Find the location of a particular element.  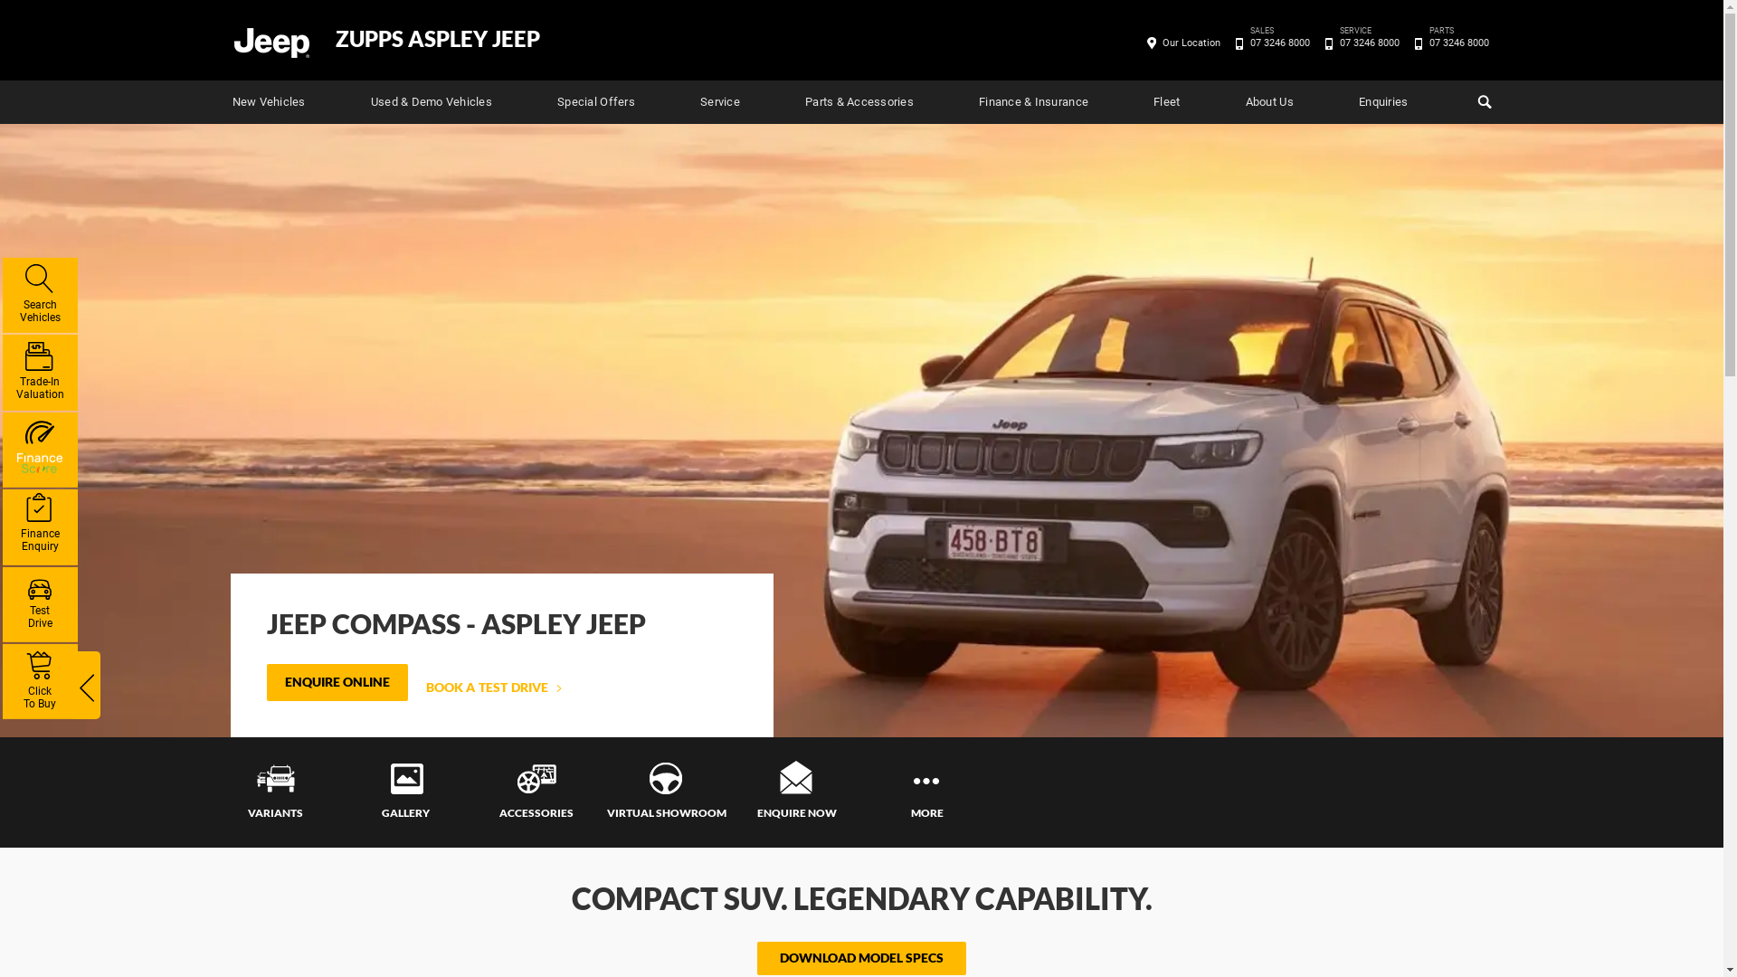

Test
Drive is located at coordinates (40, 604).